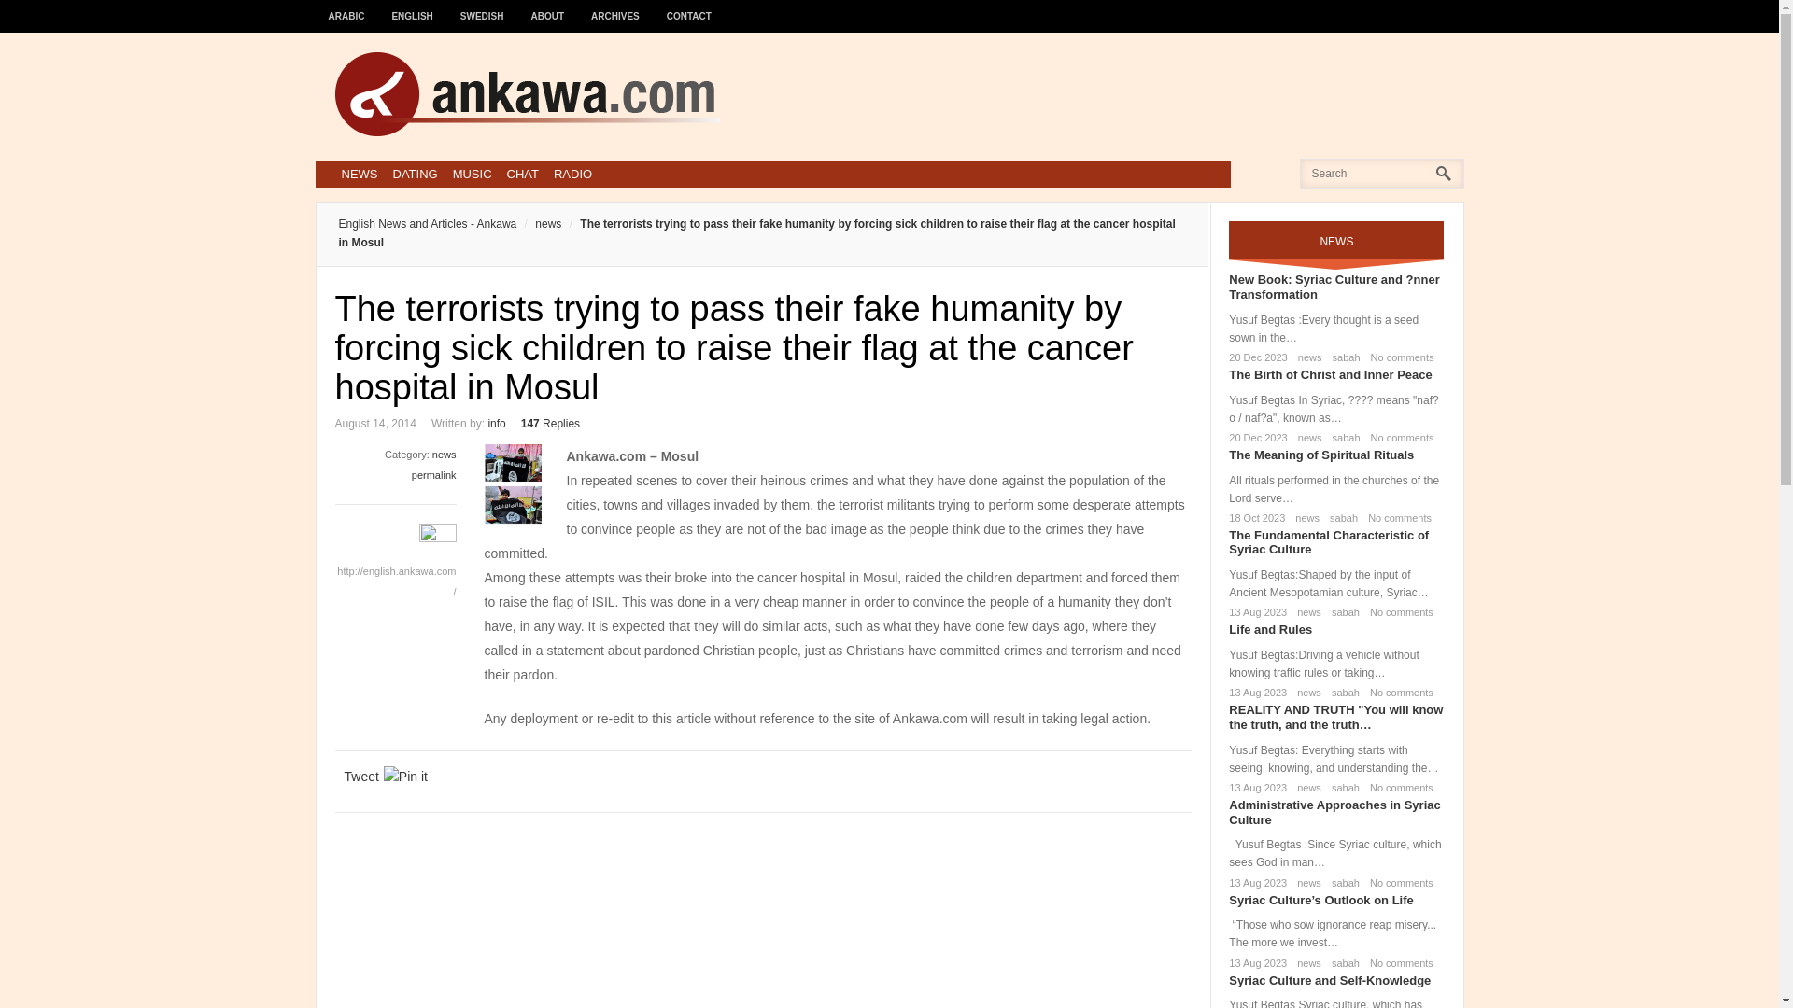  I want to click on news, so click(538, 224).